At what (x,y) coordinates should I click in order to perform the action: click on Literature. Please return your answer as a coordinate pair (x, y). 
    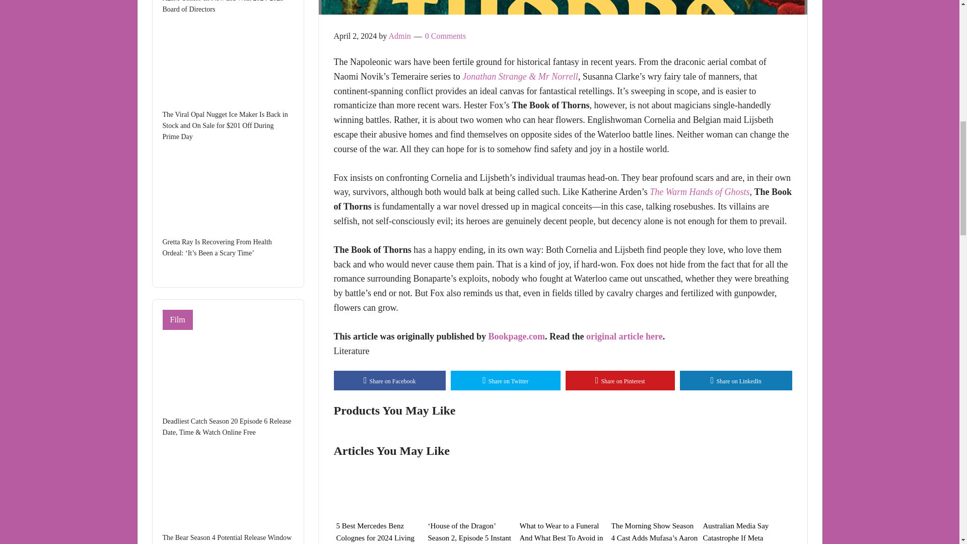
    Looking at the image, I should click on (352, 351).